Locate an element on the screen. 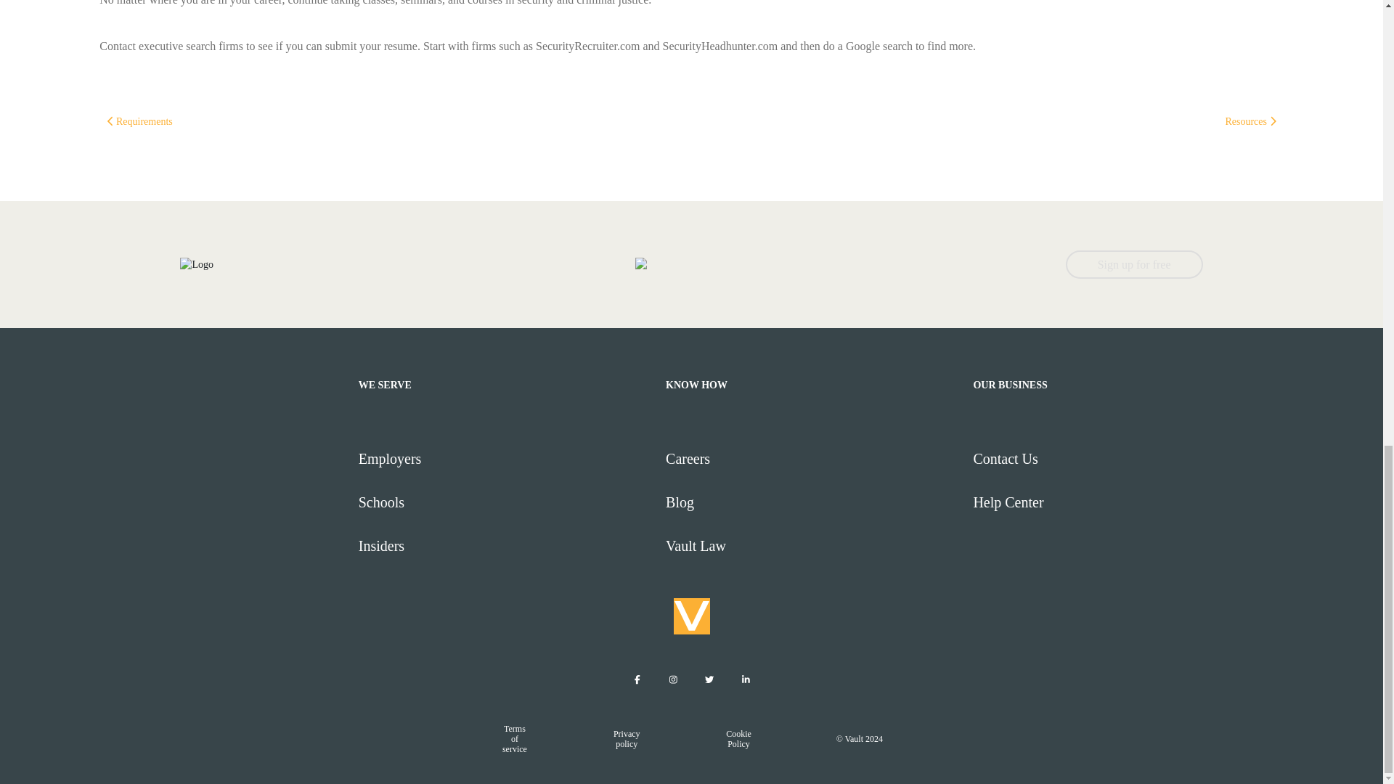 The width and height of the screenshot is (1394, 784). Vault Law is located at coordinates (813, 546).